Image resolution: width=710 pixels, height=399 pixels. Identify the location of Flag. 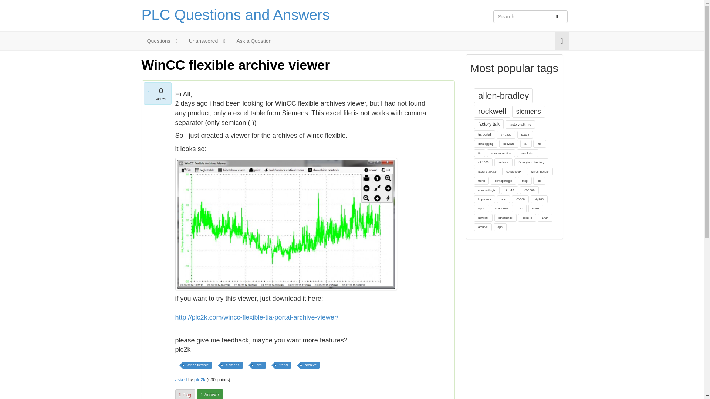
(186, 394).